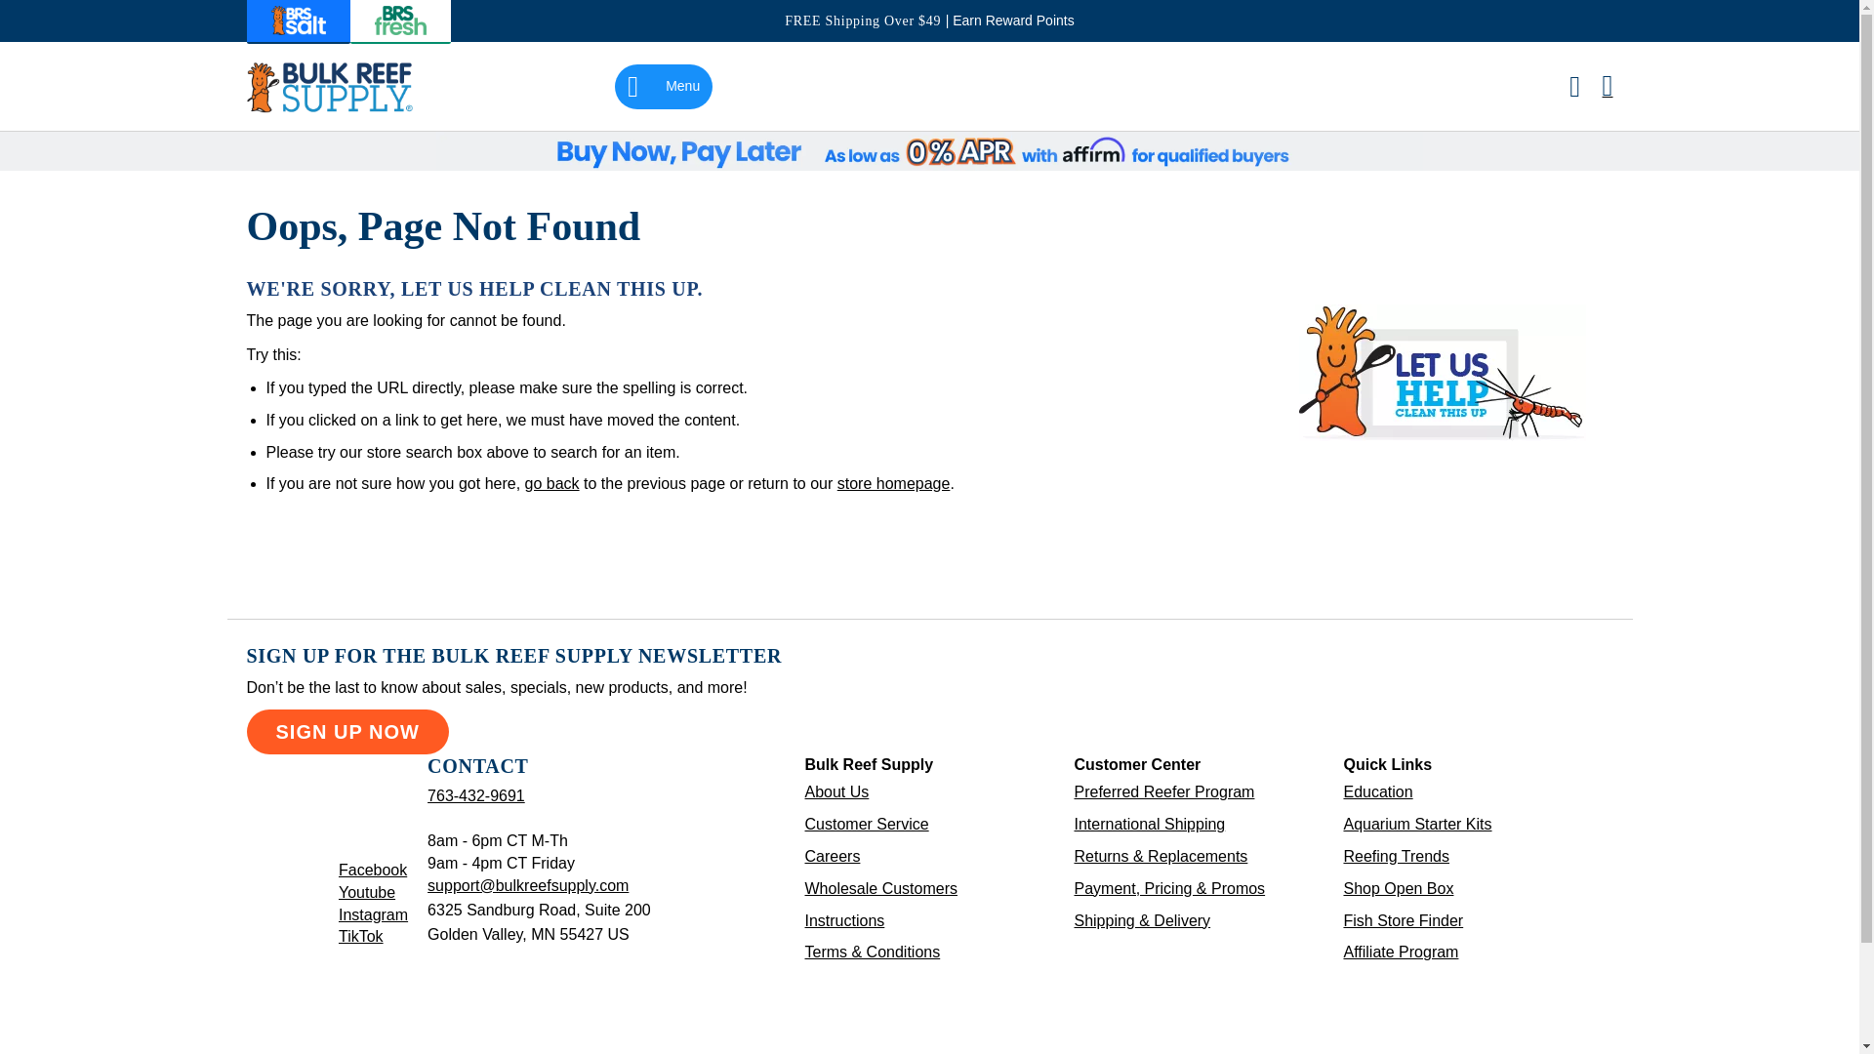 The height and width of the screenshot is (1054, 1874). I want to click on Sign Up to Be a Preferred Reefer, so click(894, 484).